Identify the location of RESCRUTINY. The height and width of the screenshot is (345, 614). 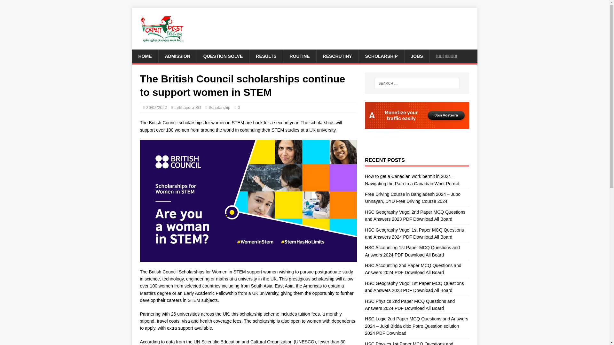
(337, 56).